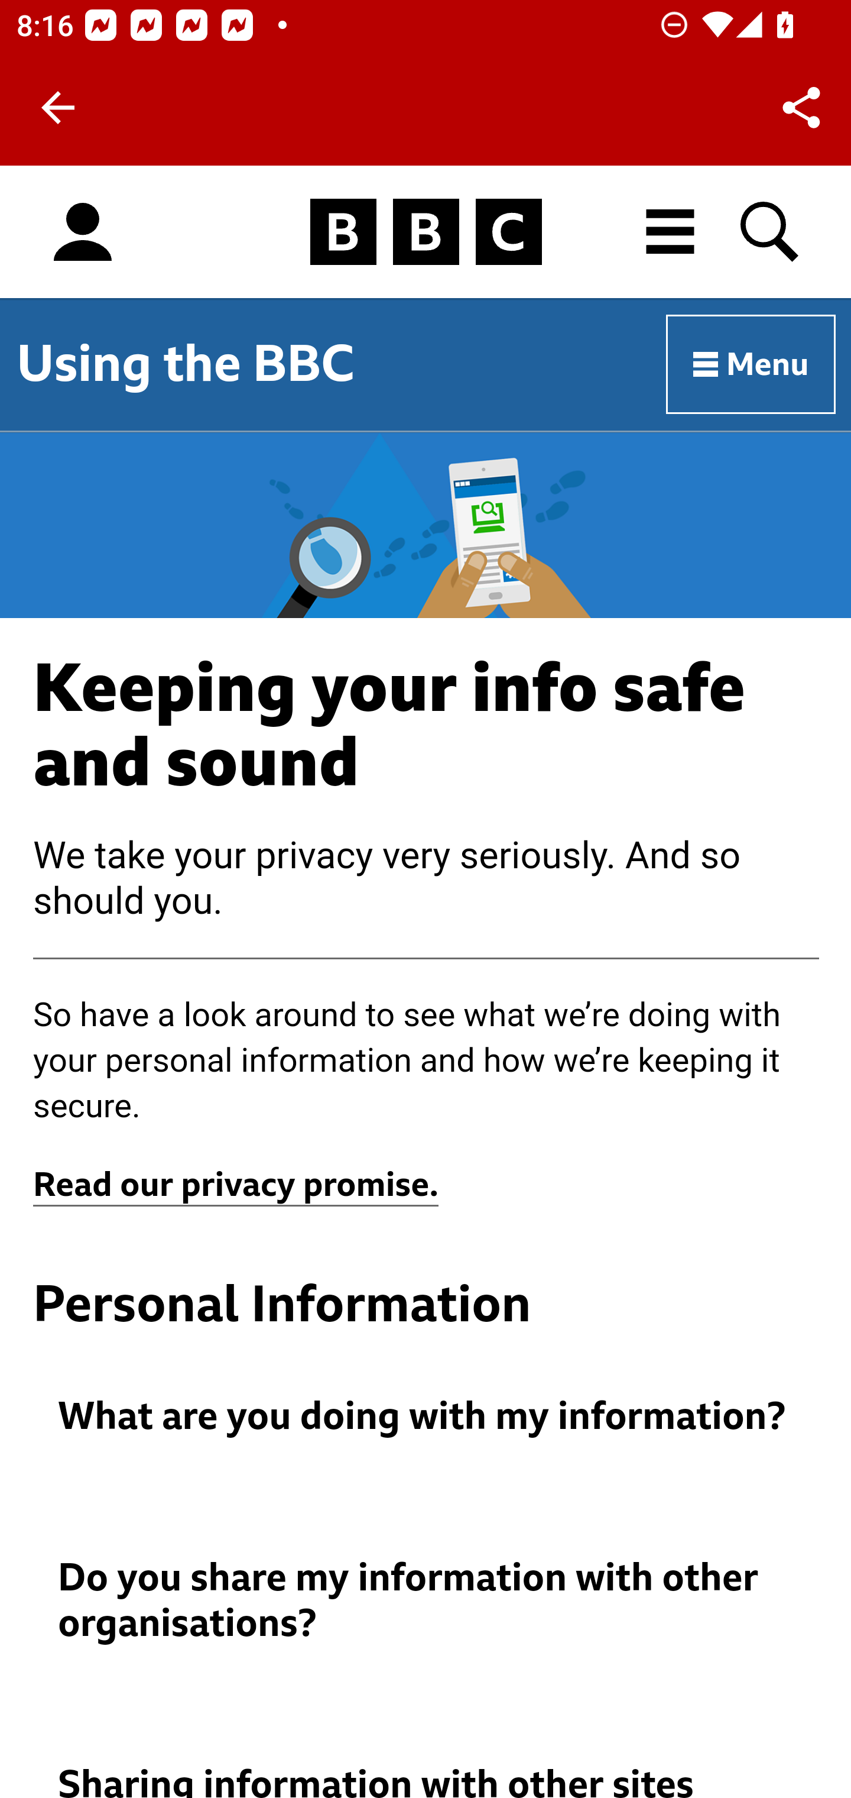 The width and height of the screenshot is (851, 1798). Describe the element at coordinates (801, 108) in the screenshot. I see `Share` at that location.